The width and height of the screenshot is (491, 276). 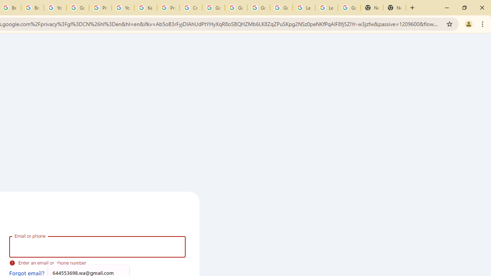 What do you see at coordinates (213, 8) in the screenshot?
I see `Google Account Help` at bounding box center [213, 8].